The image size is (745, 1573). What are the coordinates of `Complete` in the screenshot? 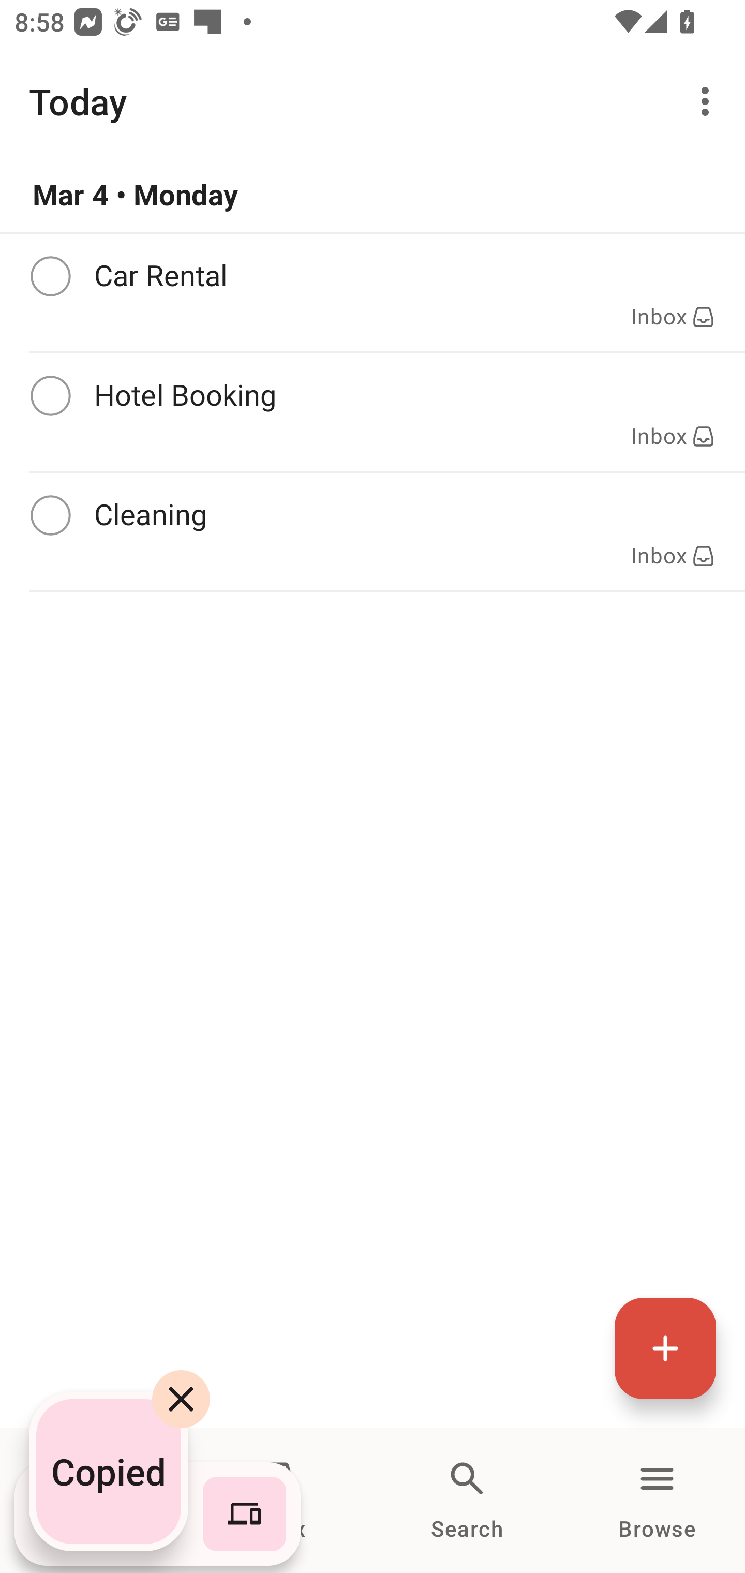 It's located at (50, 396).